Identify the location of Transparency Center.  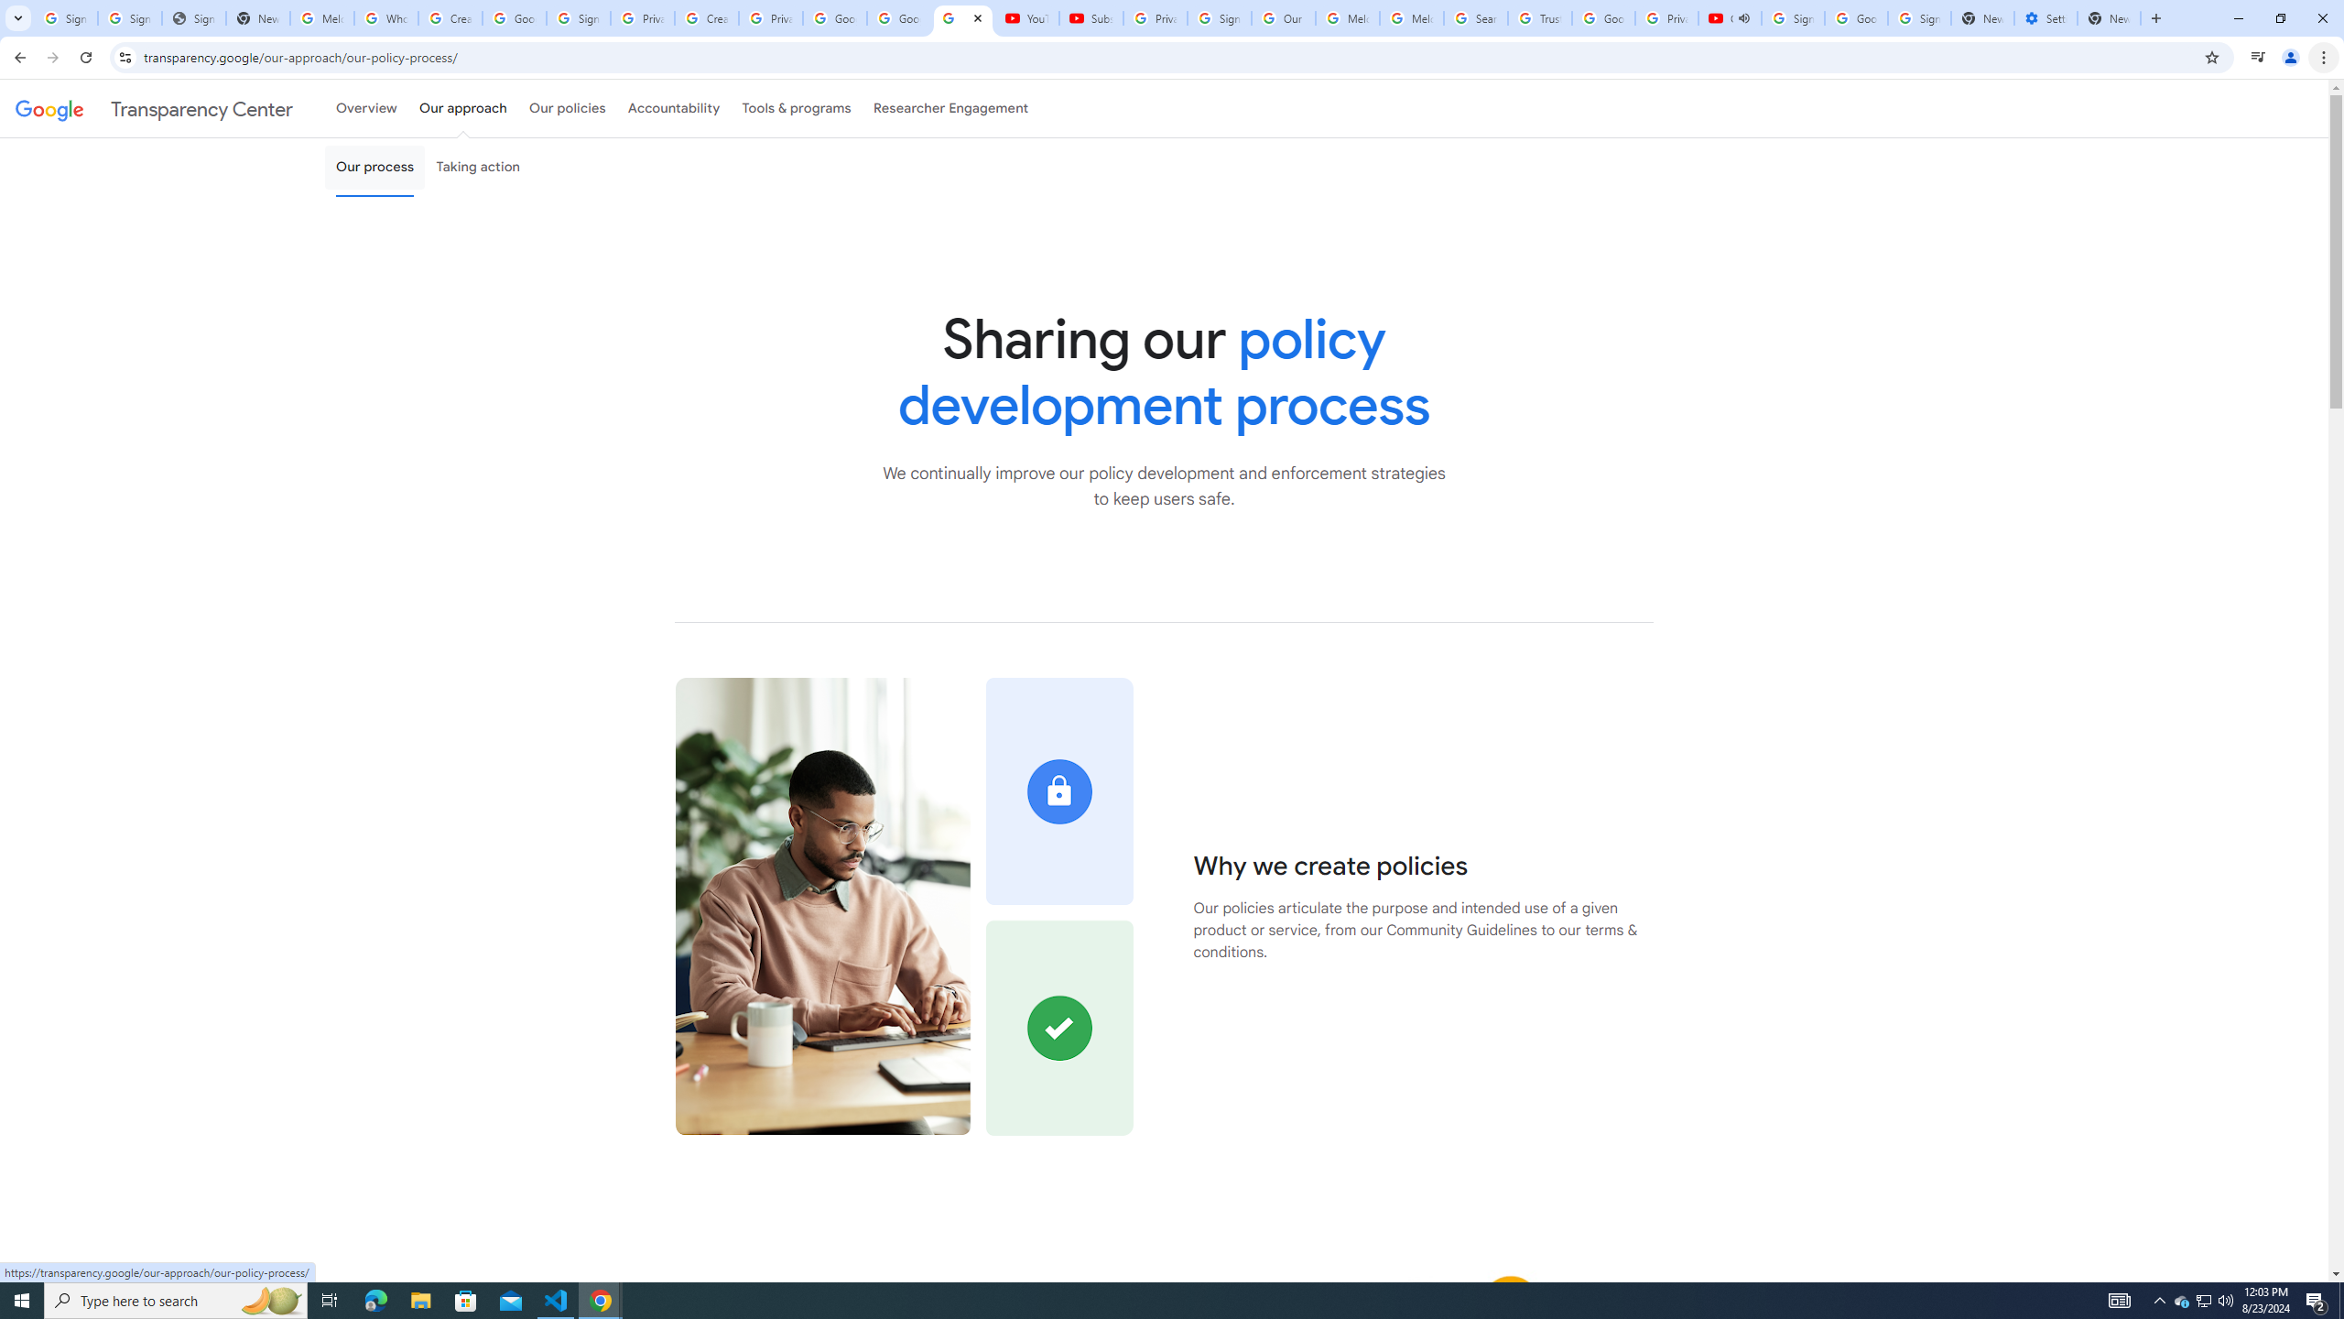
(154, 108).